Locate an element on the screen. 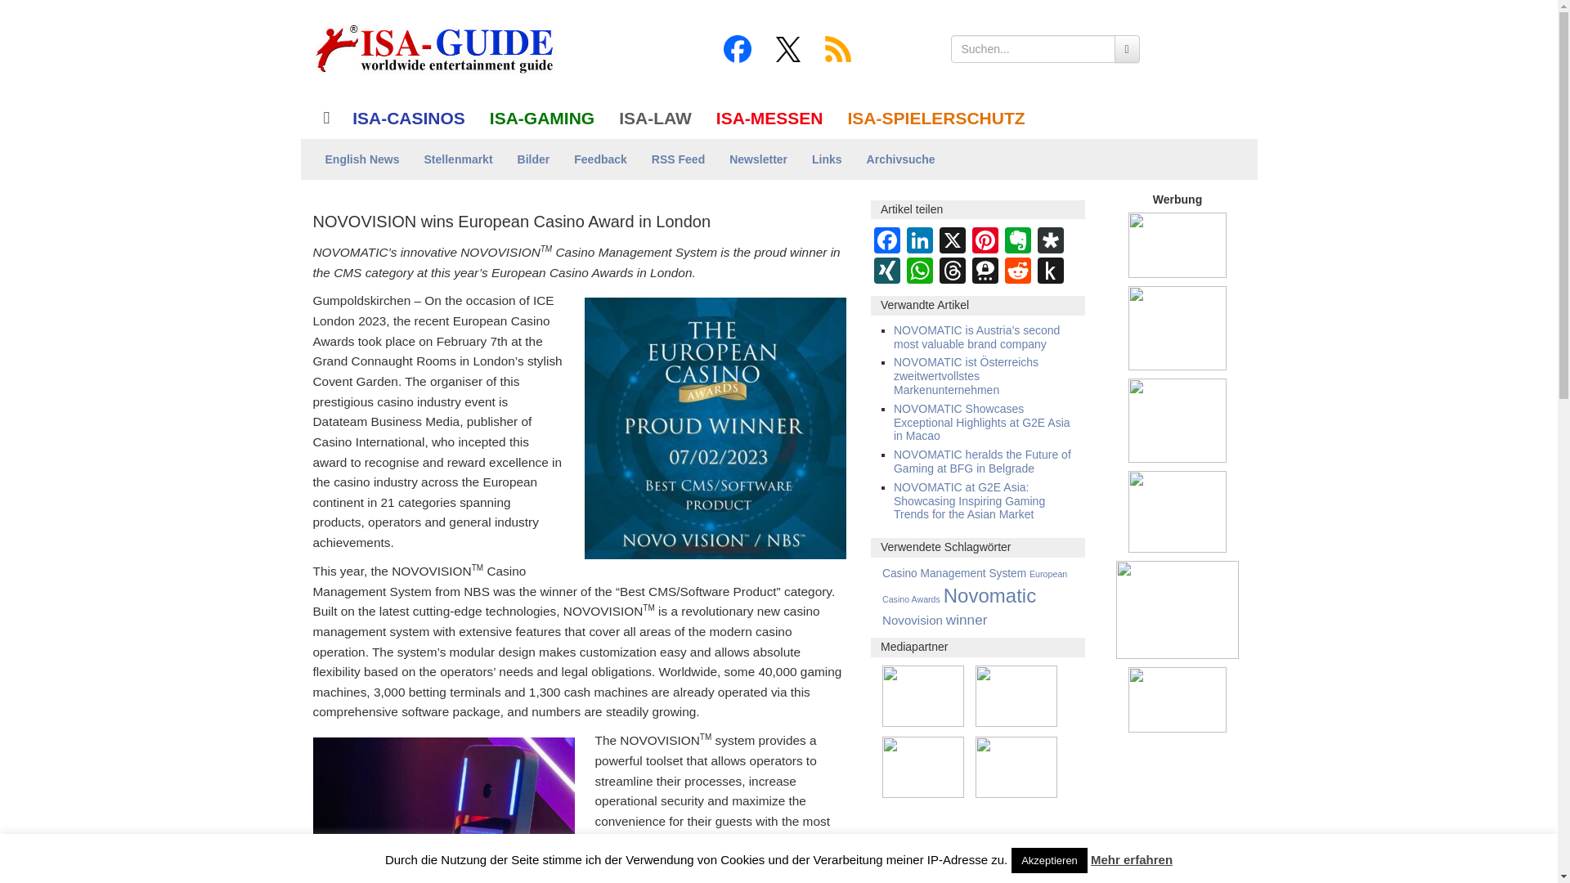  X is located at coordinates (952, 242).